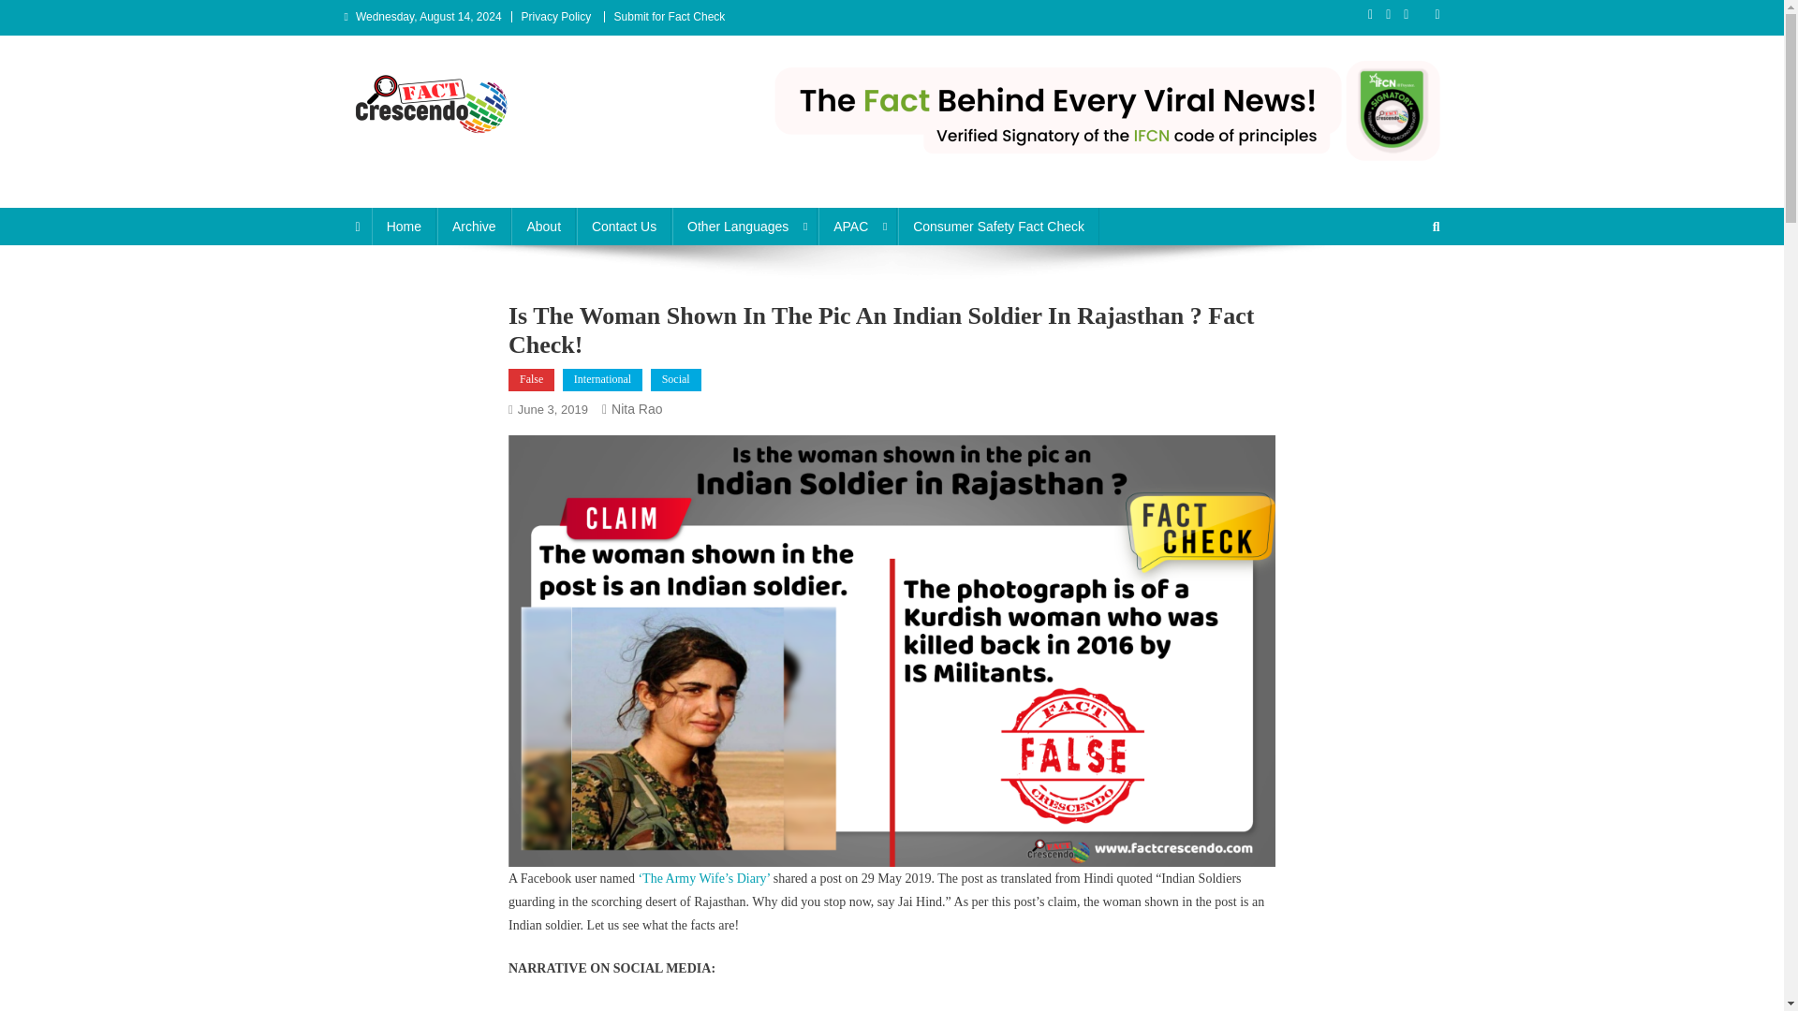 The width and height of the screenshot is (1798, 1011). Describe the element at coordinates (553, 408) in the screenshot. I see `June 3, 2019` at that location.